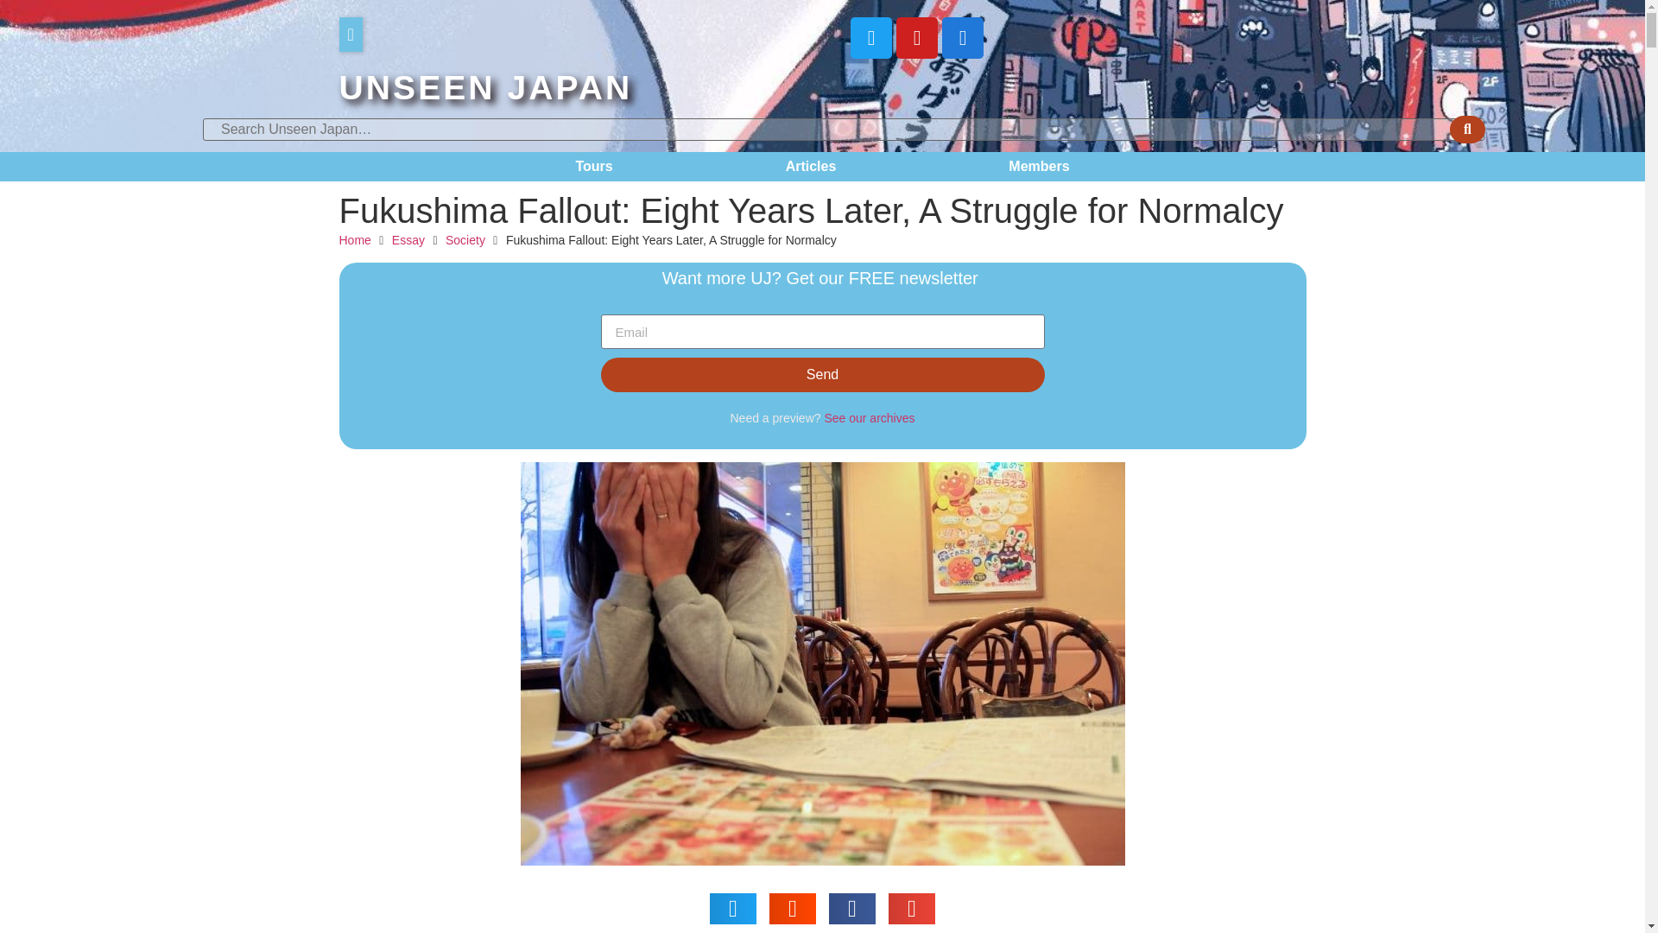 This screenshot has height=933, width=1658. I want to click on Tours, so click(593, 166).